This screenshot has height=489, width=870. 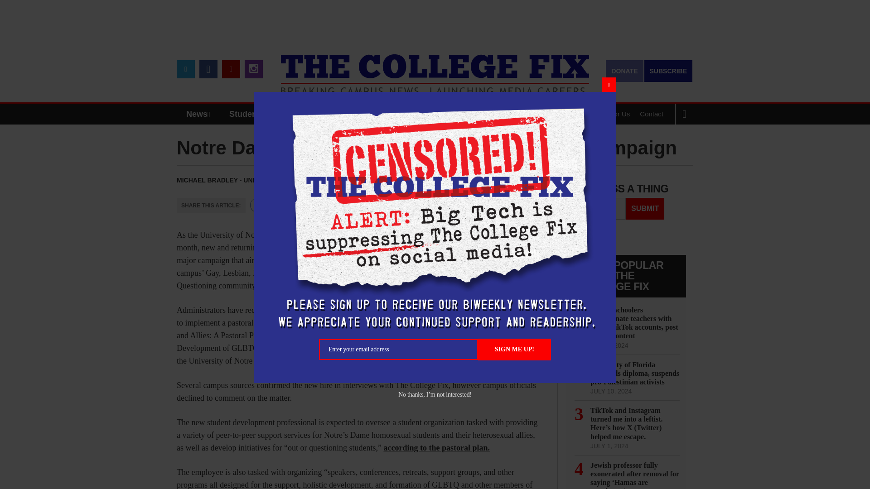 What do you see at coordinates (435, 68) in the screenshot?
I see `The College Fix` at bounding box center [435, 68].